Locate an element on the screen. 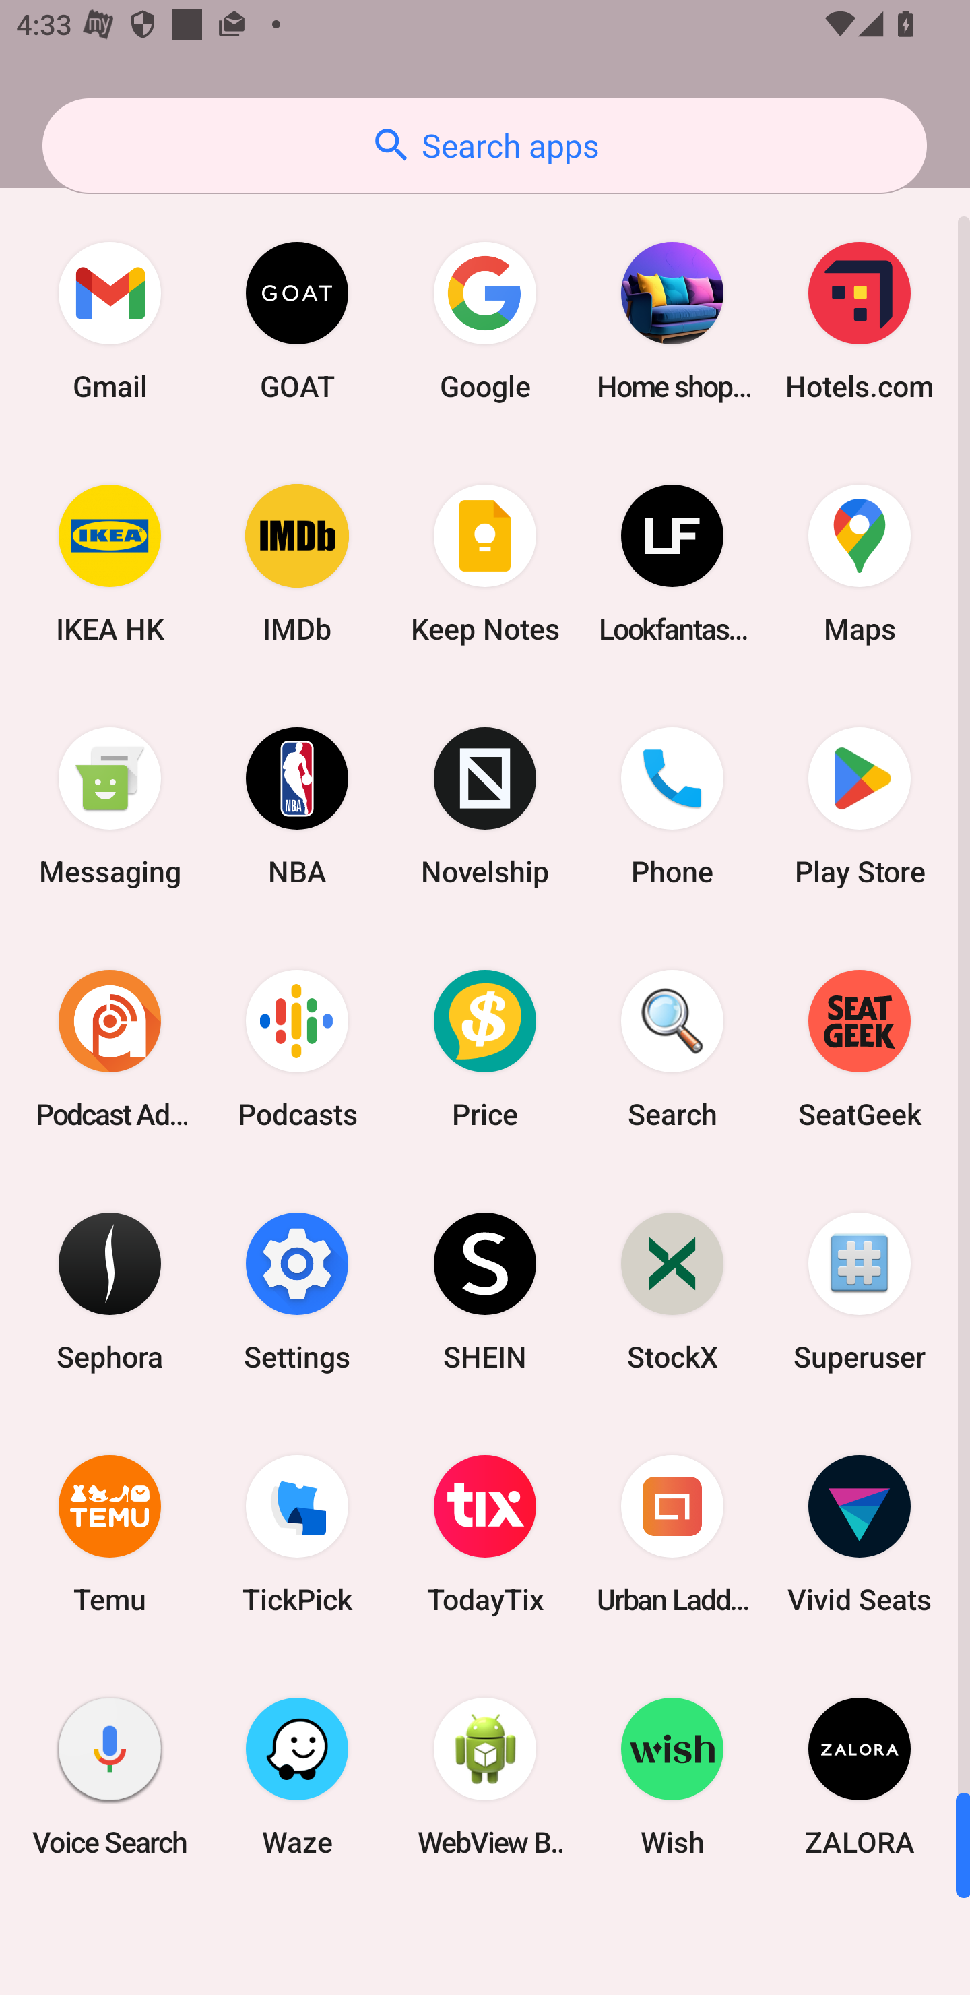  Voice Search is located at coordinates (110, 1776).